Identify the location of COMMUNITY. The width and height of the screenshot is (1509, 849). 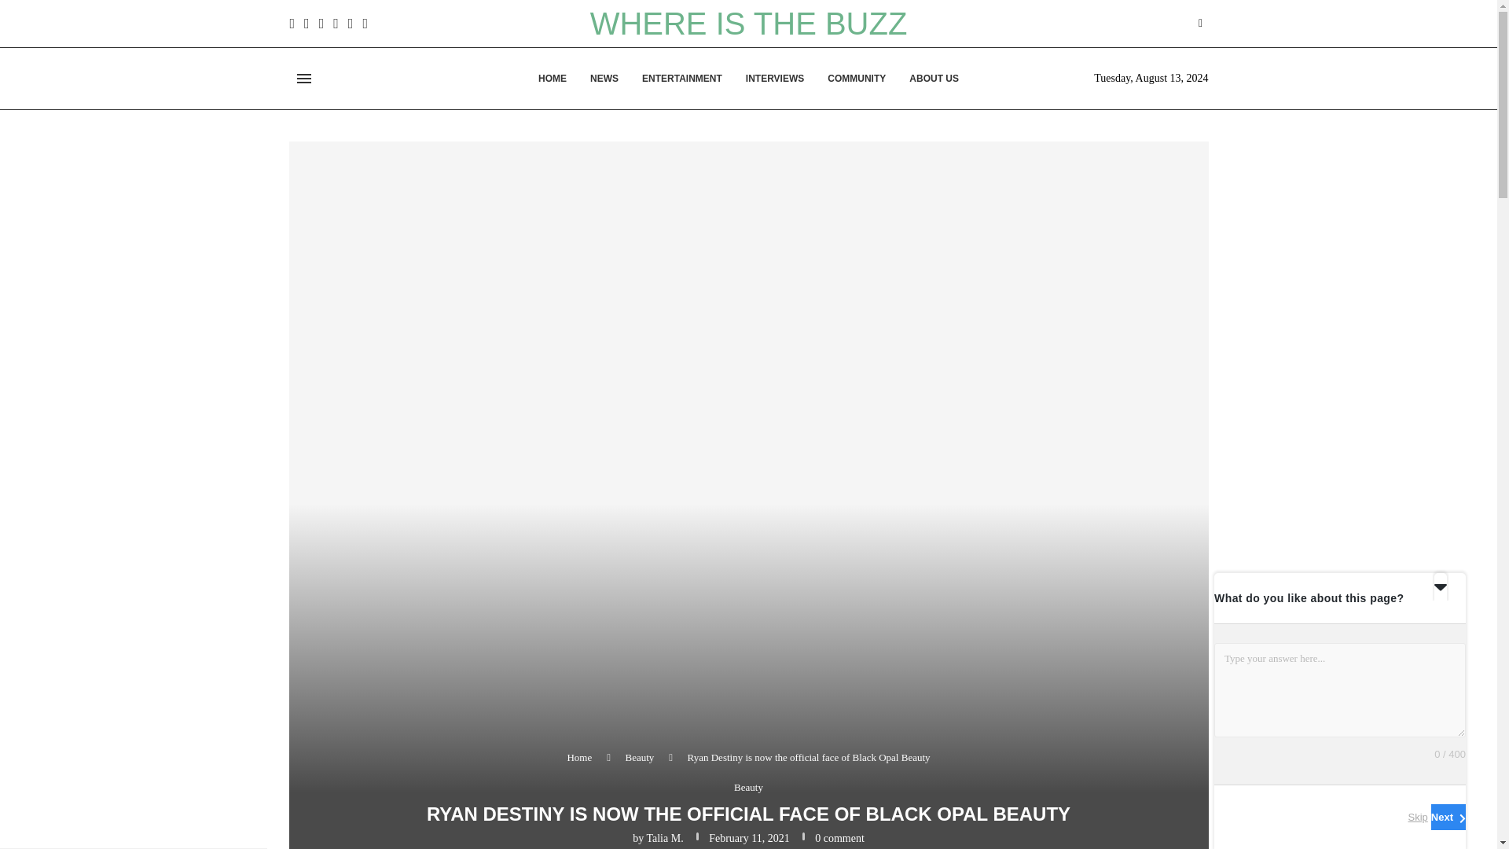
(857, 79).